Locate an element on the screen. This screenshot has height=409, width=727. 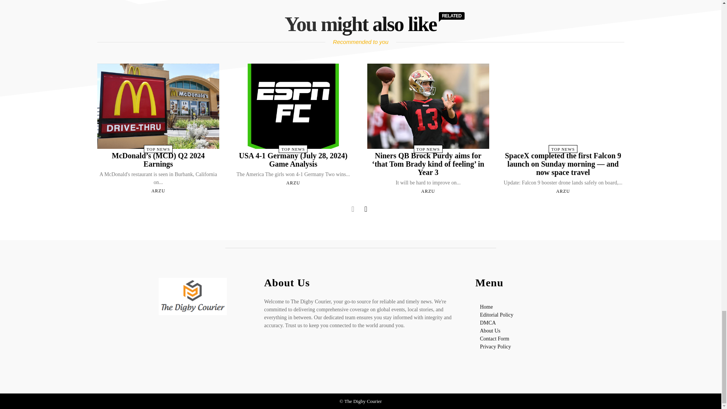
ARZU is located at coordinates (158, 190).